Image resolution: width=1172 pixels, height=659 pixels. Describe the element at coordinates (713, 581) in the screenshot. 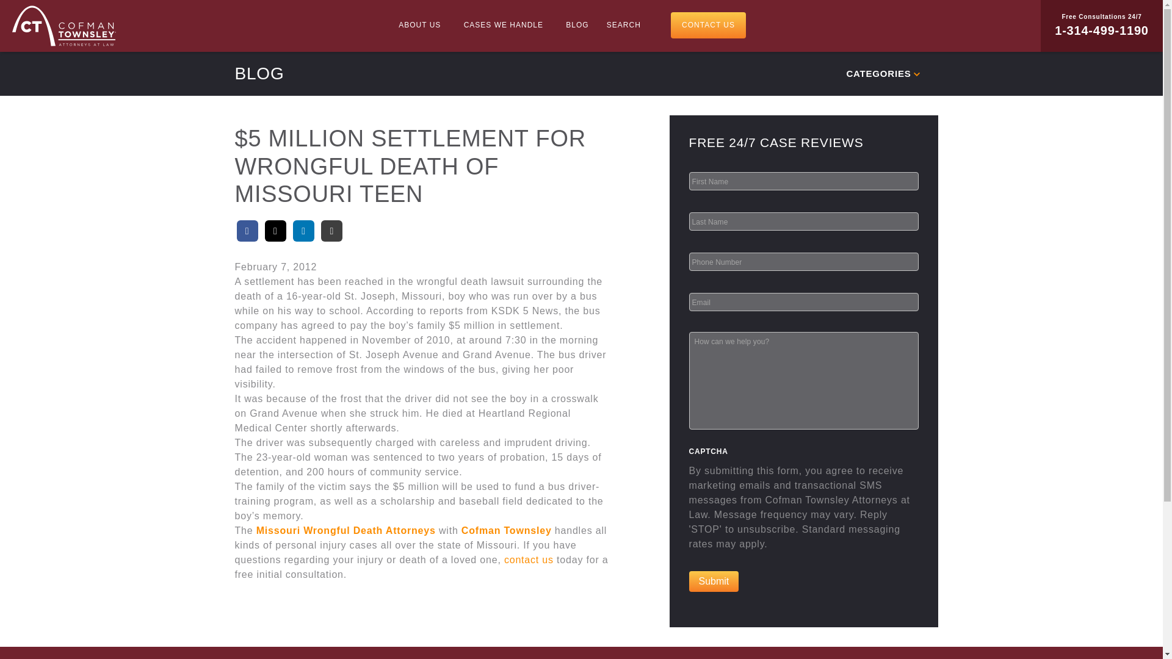

I see `Submit` at that location.